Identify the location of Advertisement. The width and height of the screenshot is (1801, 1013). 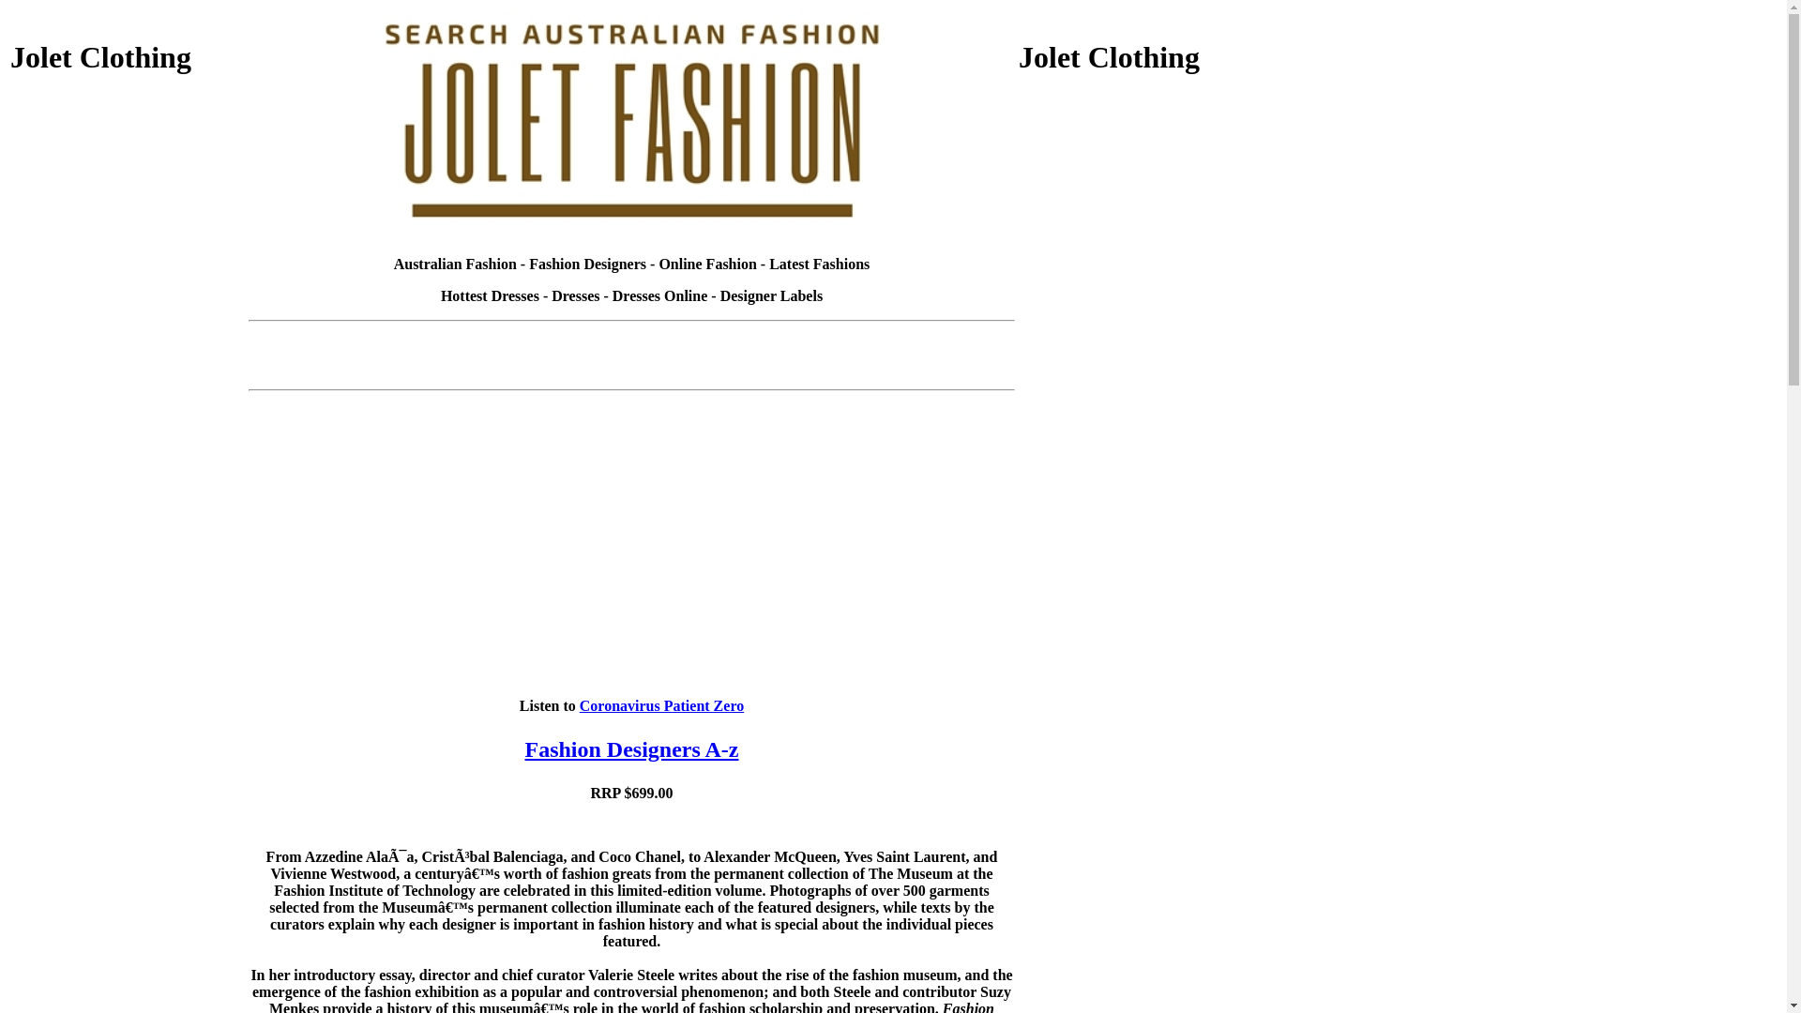
(128, 222).